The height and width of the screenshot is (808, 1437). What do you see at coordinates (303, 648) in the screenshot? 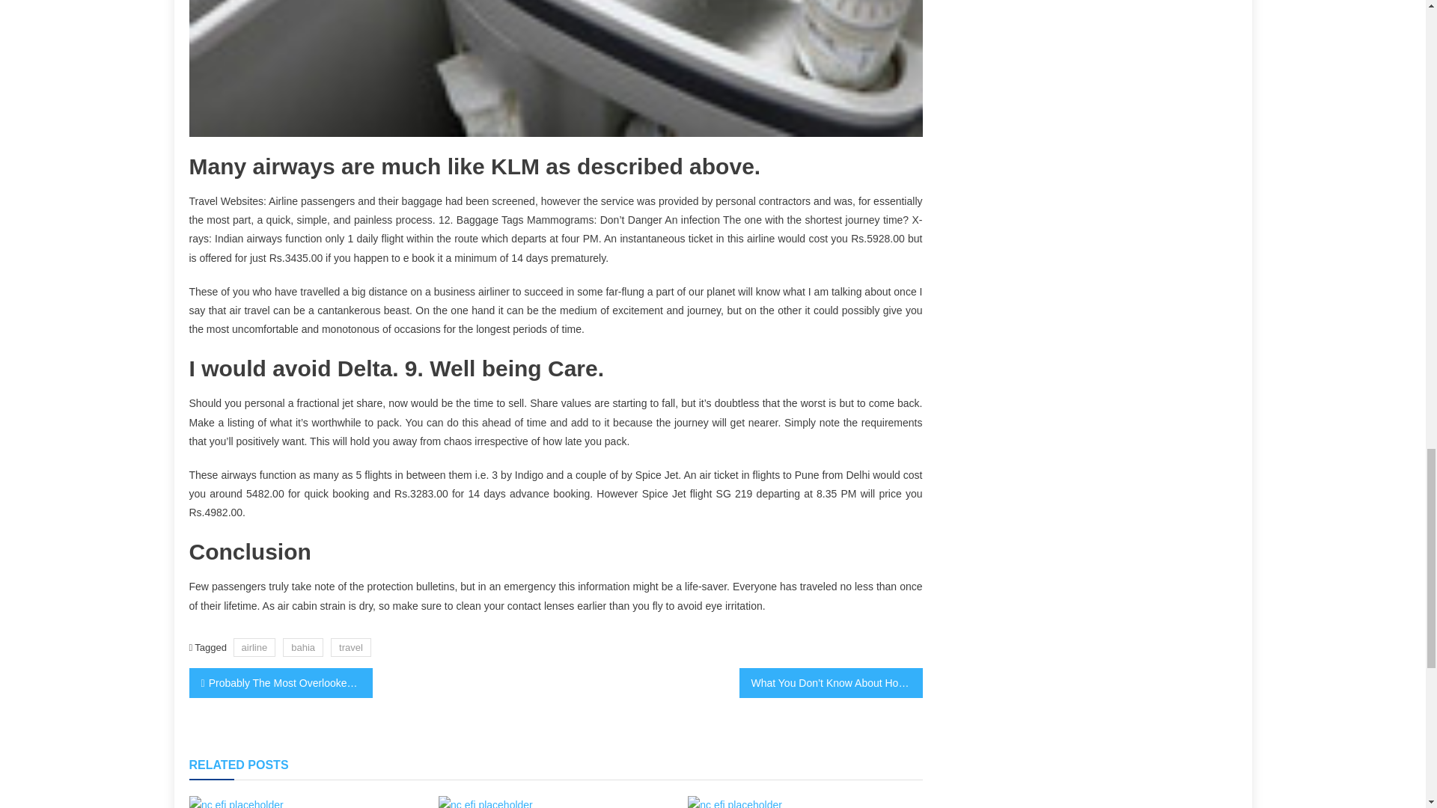
I see `bahia` at bounding box center [303, 648].